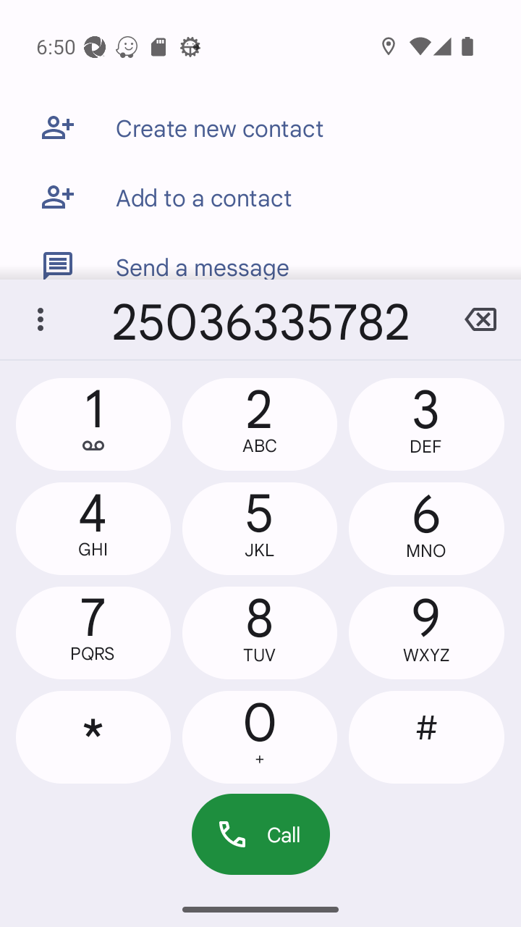 This screenshot has height=927, width=521. What do you see at coordinates (260, 127) in the screenshot?
I see `Create new contact` at bounding box center [260, 127].